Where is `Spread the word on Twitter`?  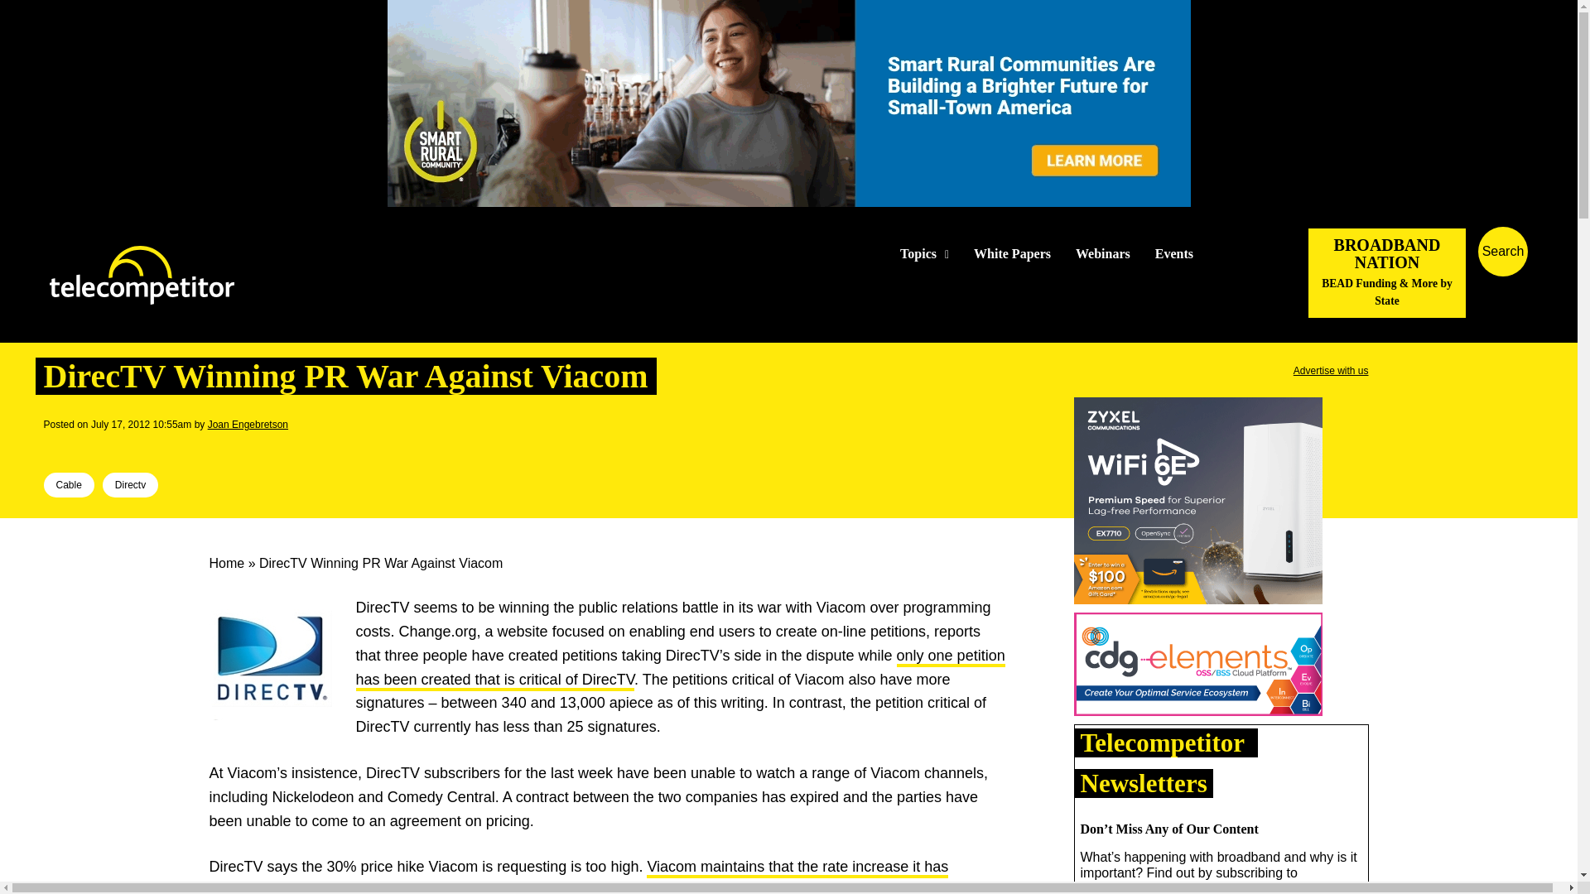 Spread the word on Twitter is located at coordinates (83, 447).